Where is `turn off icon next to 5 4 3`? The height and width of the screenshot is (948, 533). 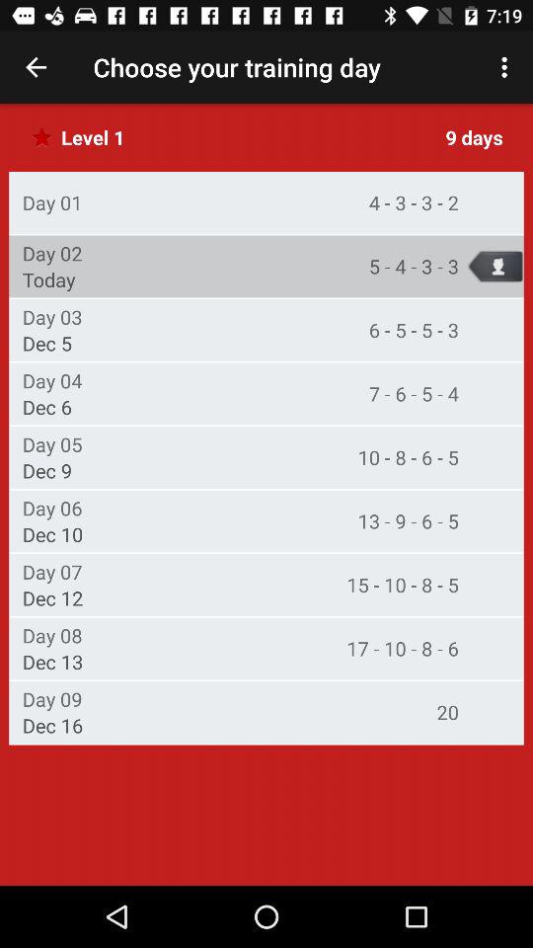
turn off icon next to 5 4 3 is located at coordinates (48, 279).